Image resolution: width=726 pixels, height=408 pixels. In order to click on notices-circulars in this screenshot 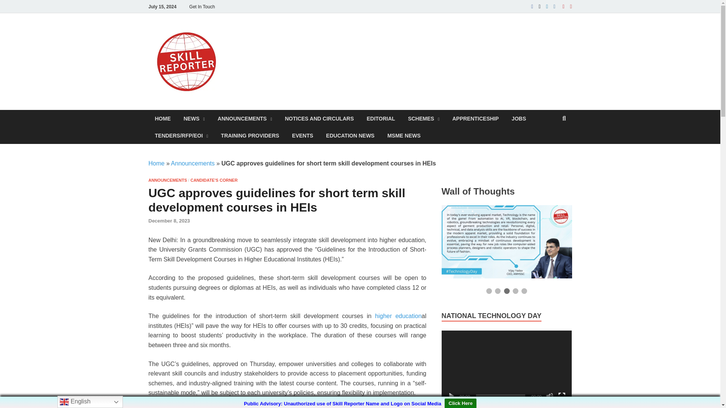, I will do `click(319, 118)`.